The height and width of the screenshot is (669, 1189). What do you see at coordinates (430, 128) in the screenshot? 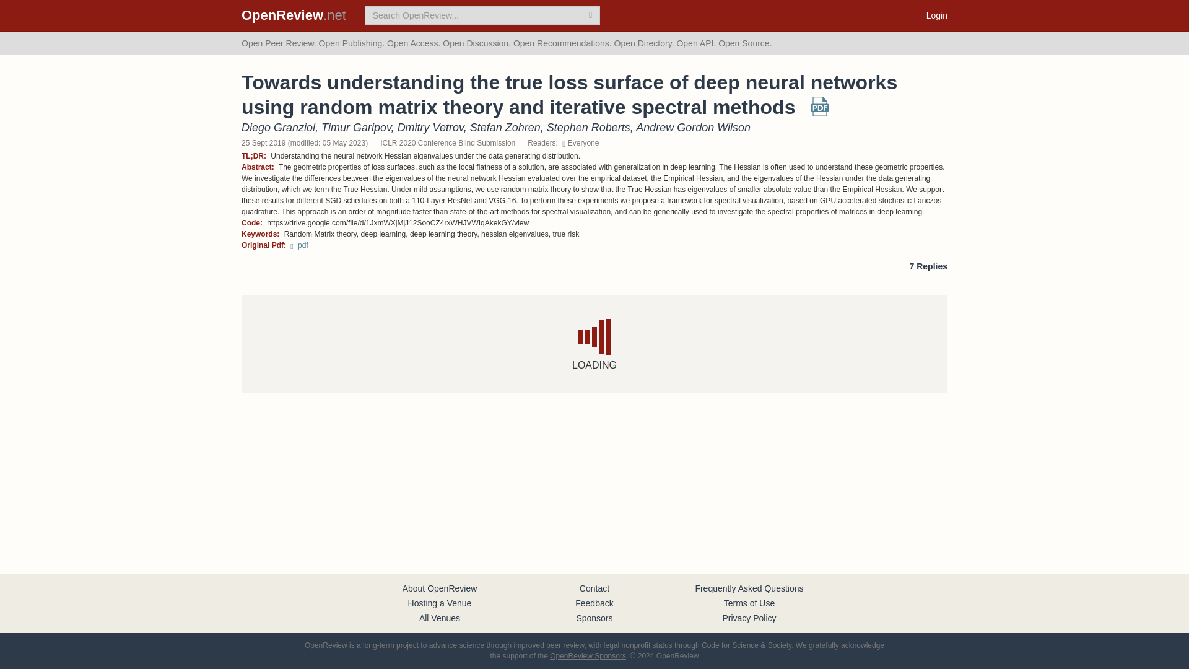
I see `Dmitry Vetrov` at bounding box center [430, 128].